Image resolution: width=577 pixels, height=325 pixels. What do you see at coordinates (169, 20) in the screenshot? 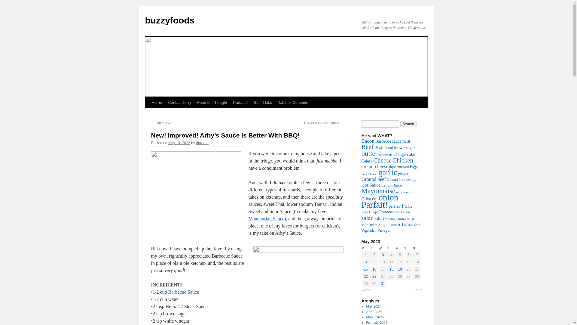
I see `buzzyfoods` at bounding box center [169, 20].